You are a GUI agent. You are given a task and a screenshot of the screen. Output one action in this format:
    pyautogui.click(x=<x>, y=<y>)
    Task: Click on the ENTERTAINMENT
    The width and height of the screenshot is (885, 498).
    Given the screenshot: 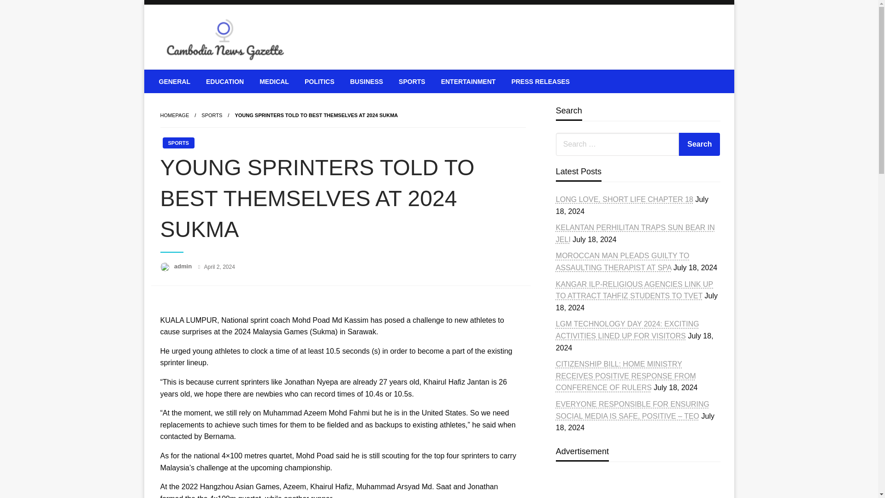 What is the action you would take?
    pyautogui.click(x=468, y=81)
    